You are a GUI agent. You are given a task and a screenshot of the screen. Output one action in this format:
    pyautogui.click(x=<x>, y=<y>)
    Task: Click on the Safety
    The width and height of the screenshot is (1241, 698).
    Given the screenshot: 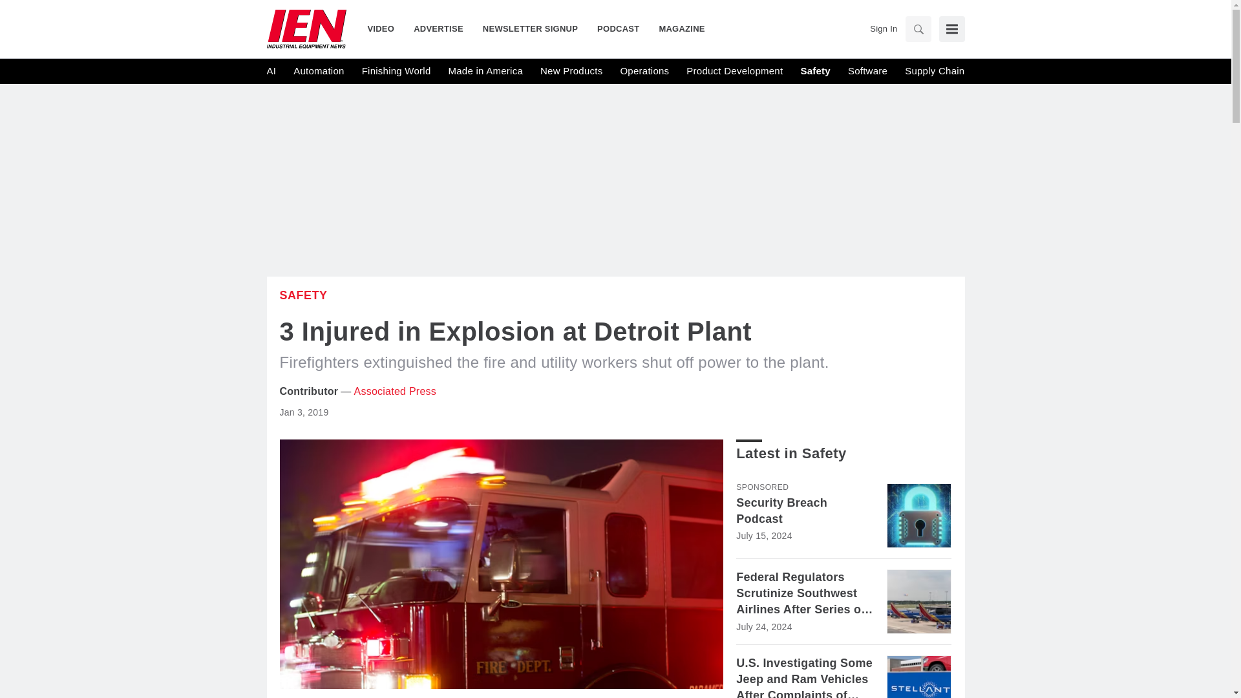 What is the action you would take?
    pyautogui.click(x=815, y=71)
    